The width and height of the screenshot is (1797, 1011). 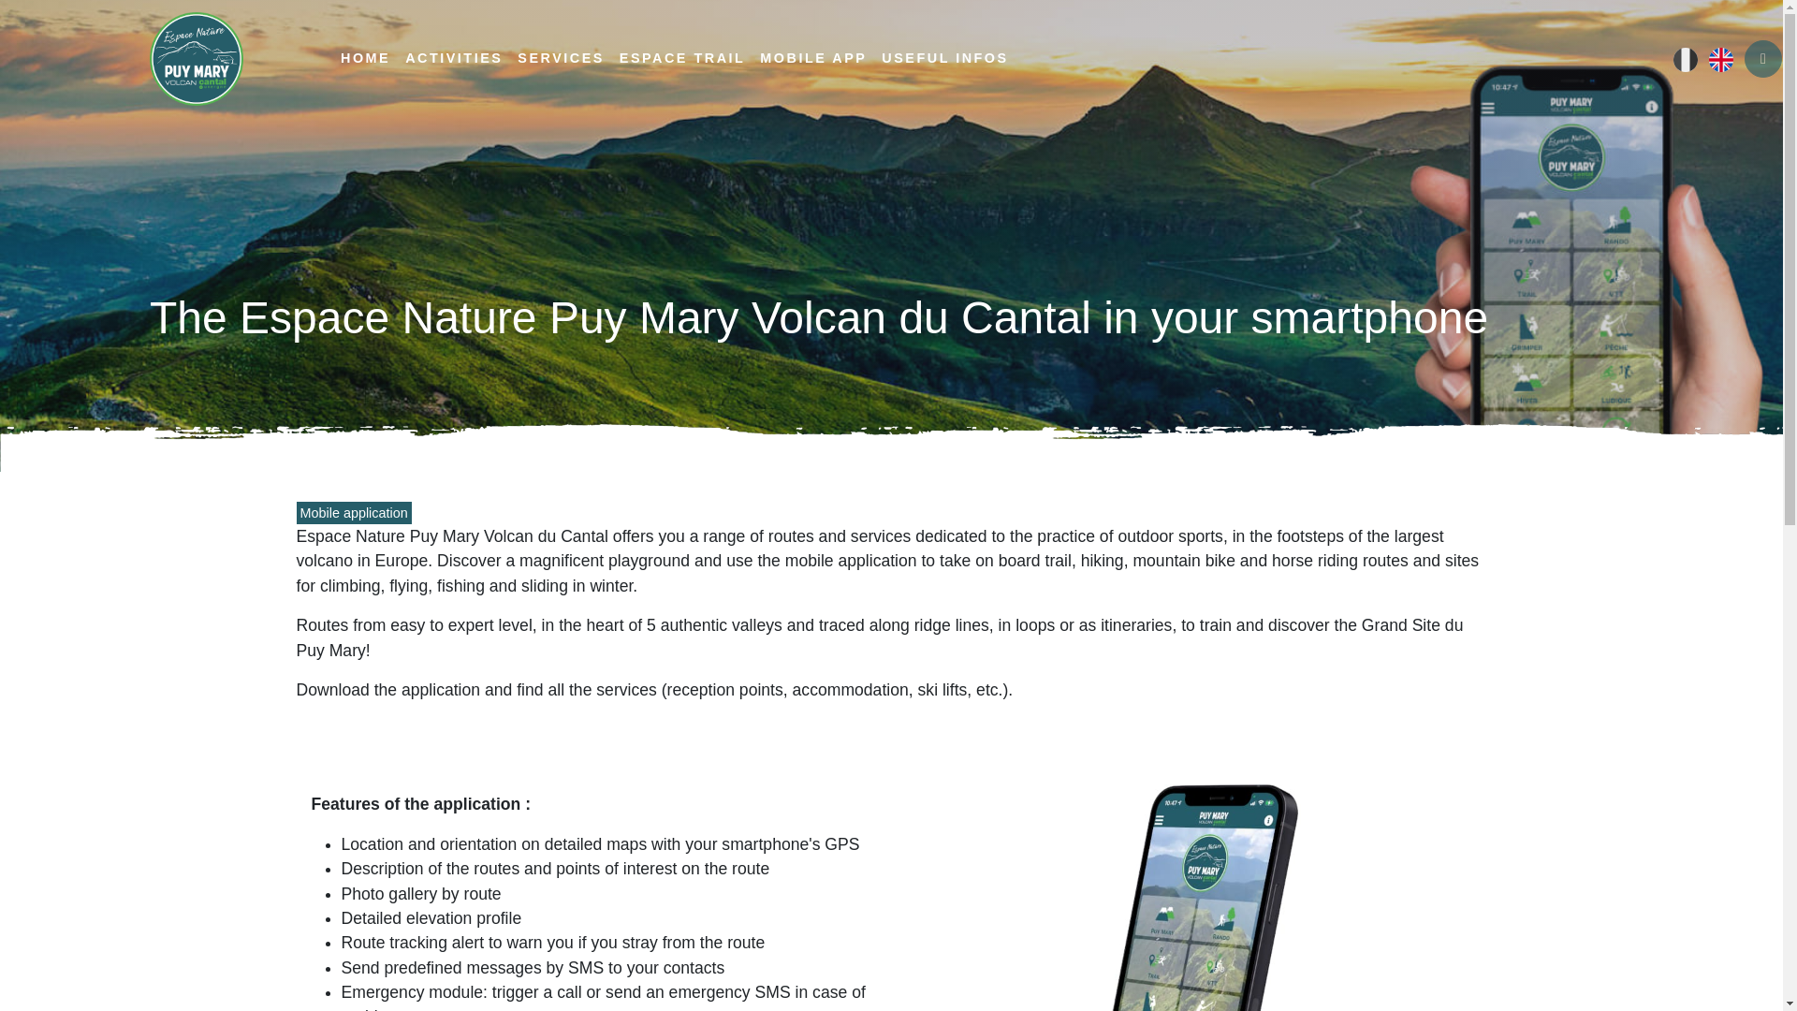 What do you see at coordinates (365, 59) in the screenshot?
I see `HOME` at bounding box center [365, 59].